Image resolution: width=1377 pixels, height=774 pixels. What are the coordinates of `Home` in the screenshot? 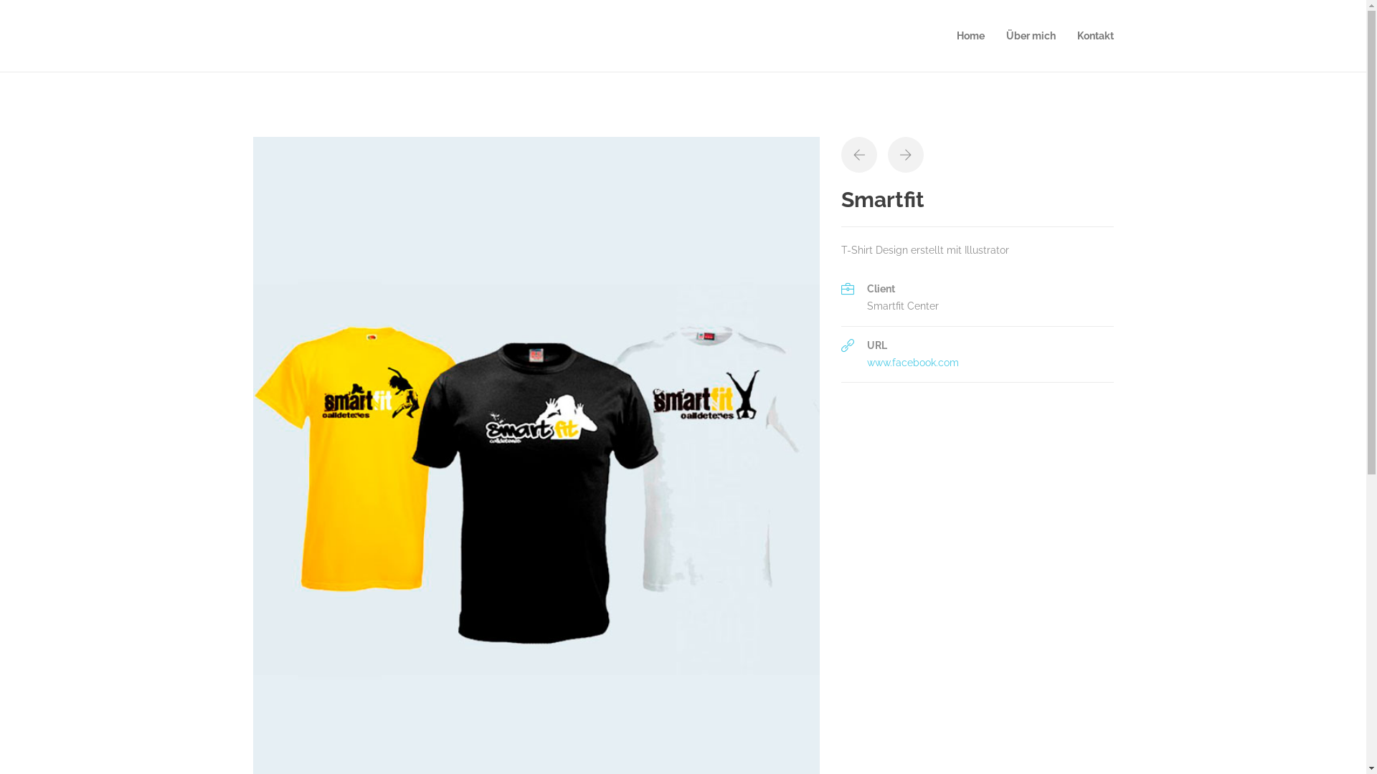 It's located at (971, 36).